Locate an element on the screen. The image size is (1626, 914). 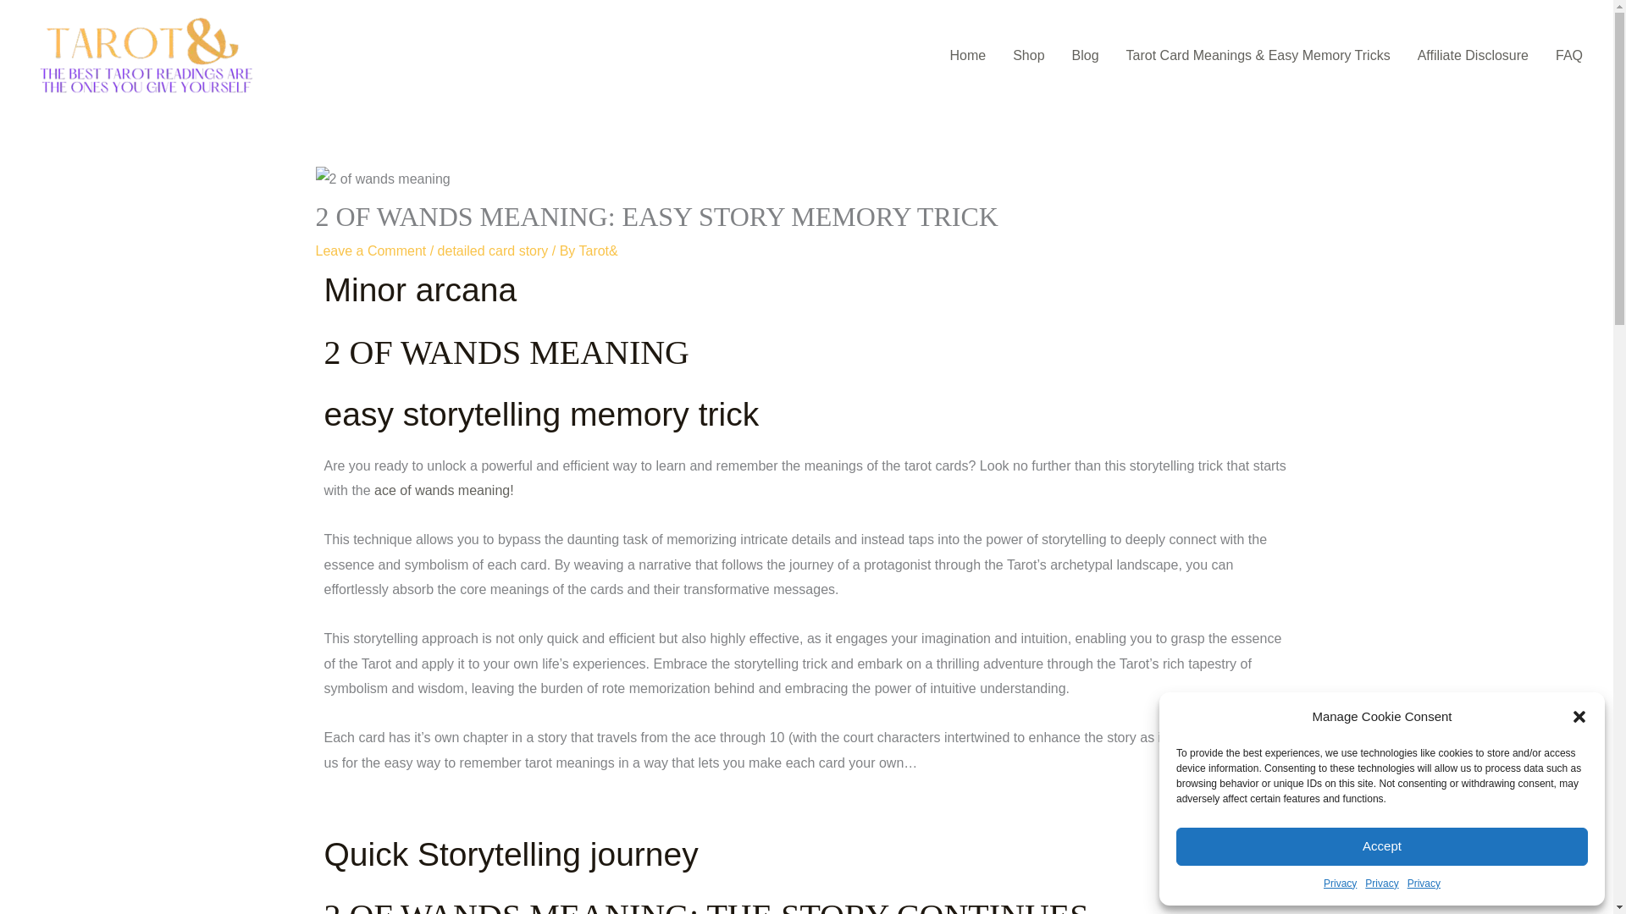
detailed card story is located at coordinates (493, 251).